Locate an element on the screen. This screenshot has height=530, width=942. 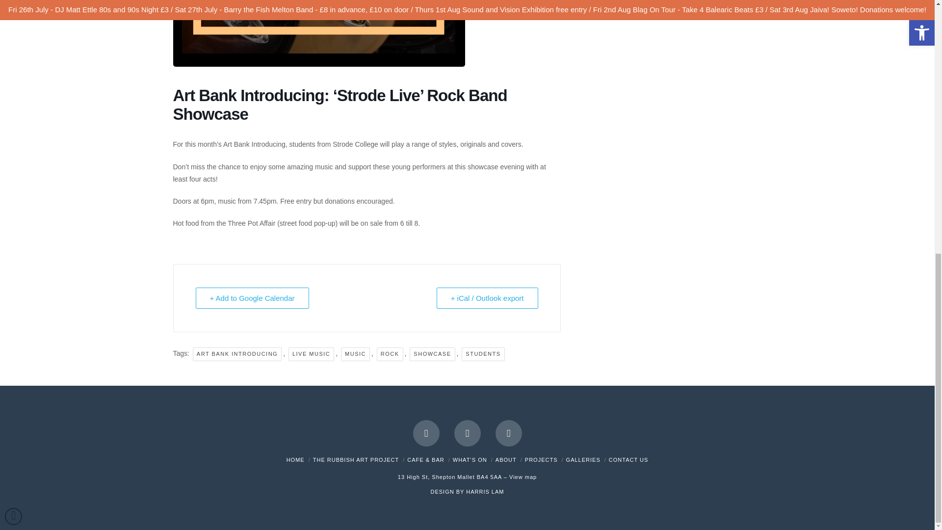
THE RUBBISH ART PROJECT is located at coordinates (355, 459).